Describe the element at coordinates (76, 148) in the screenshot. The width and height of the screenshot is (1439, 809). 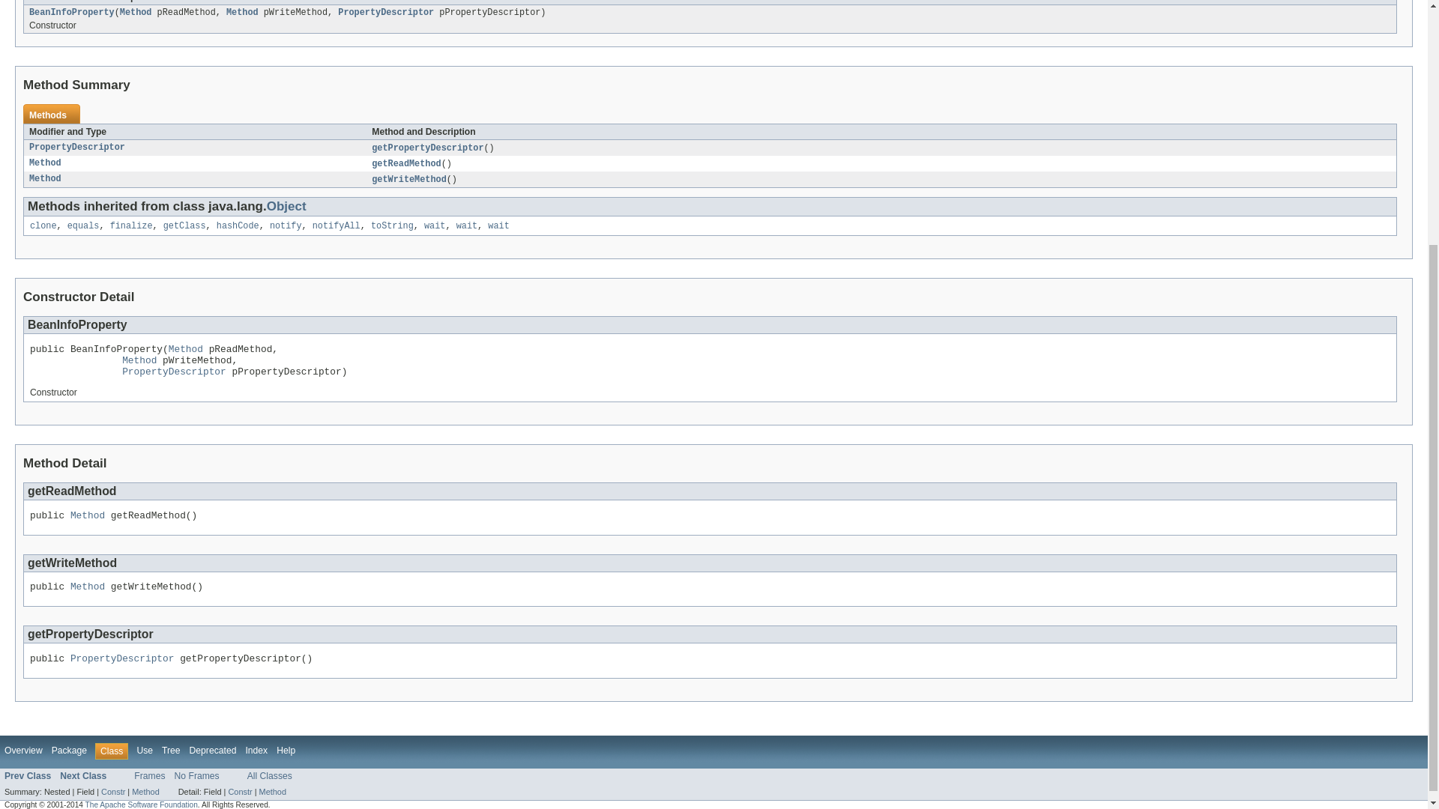
I see `PropertyDescriptor` at that location.